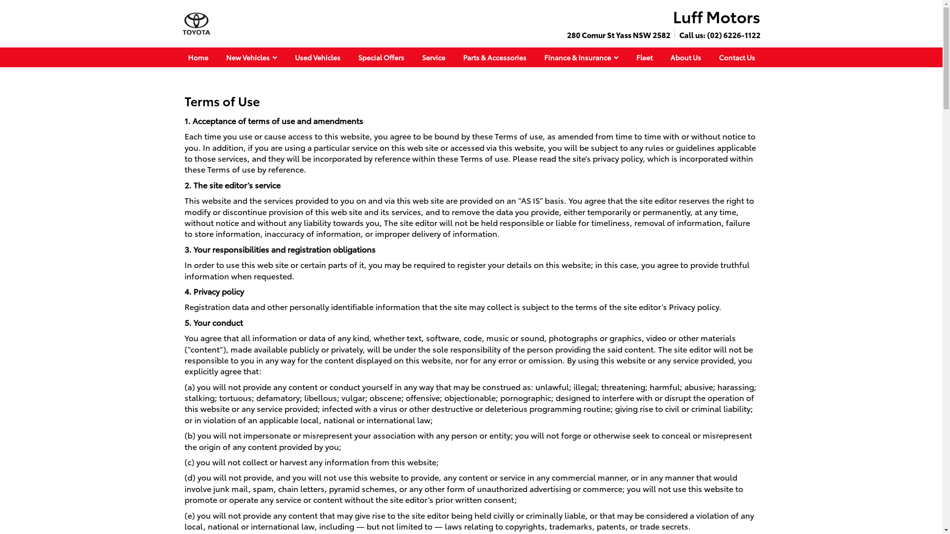 Image resolution: width=950 pixels, height=534 pixels. What do you see at coordinates (685, 57) in the screenshot?
I see `About Us` at bounding box center [685, 57].